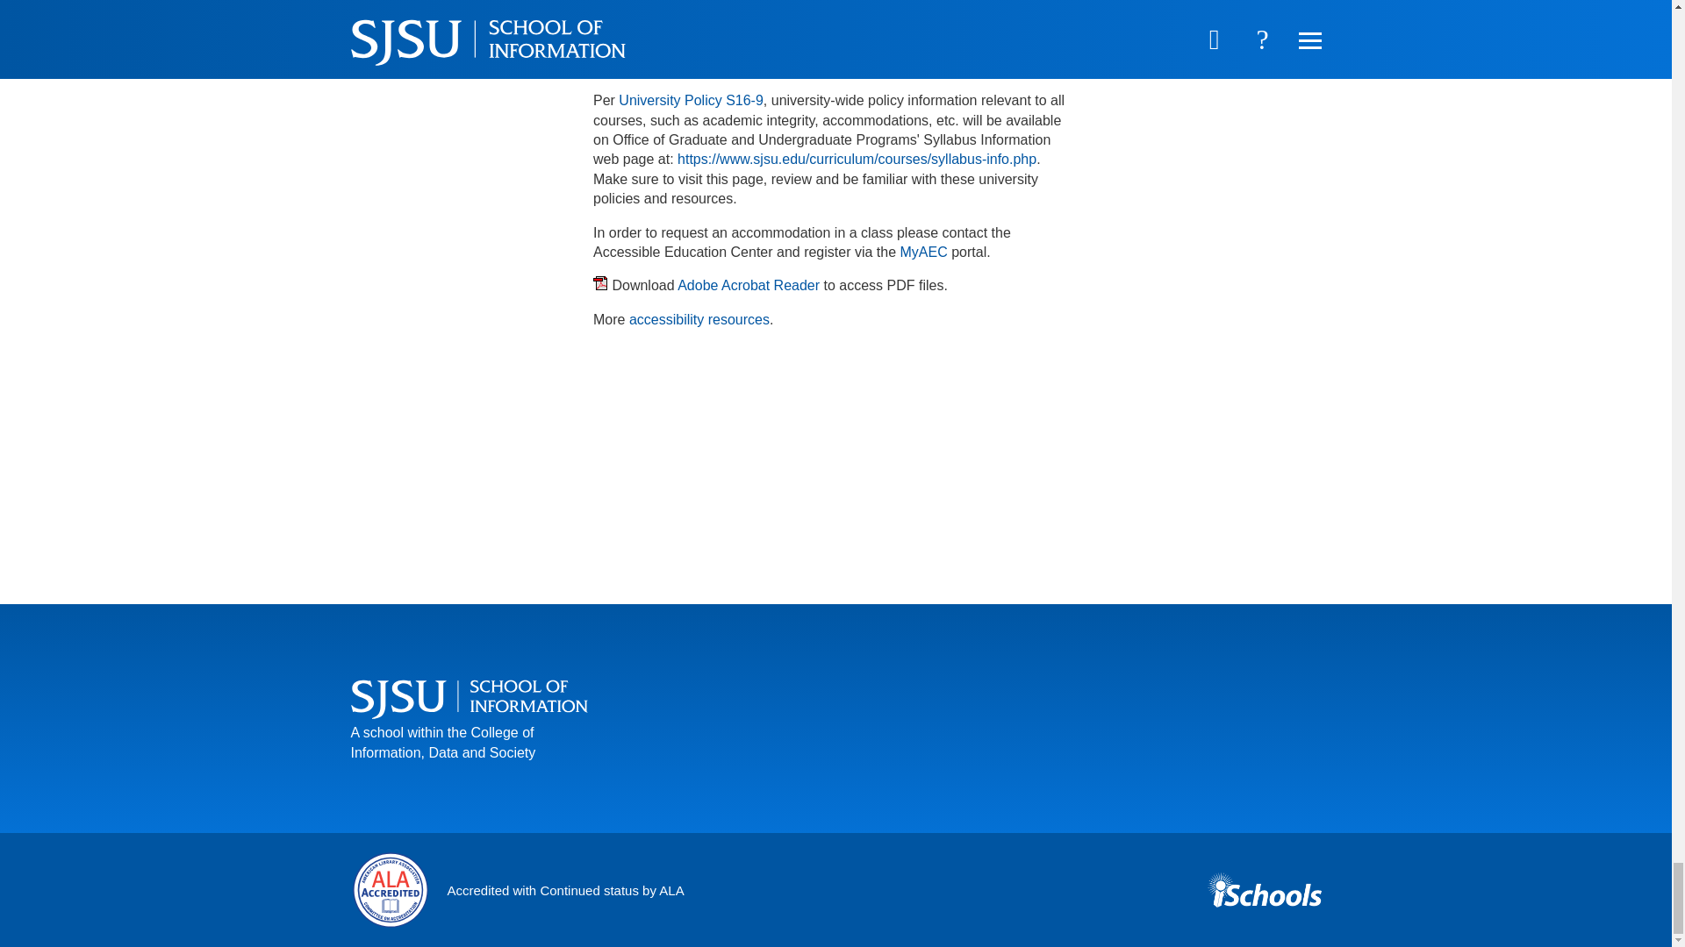  Describe the element at coordinates (857, 159) in the screenshot. I see `University Policies For Syllabi` at that location.